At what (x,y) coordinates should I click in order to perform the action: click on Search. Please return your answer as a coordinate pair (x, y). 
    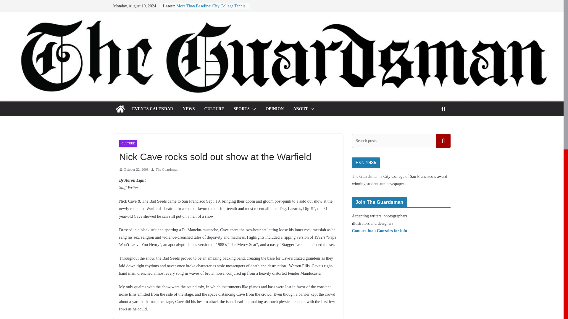
    Looking at the image, I should click on (443, 141).